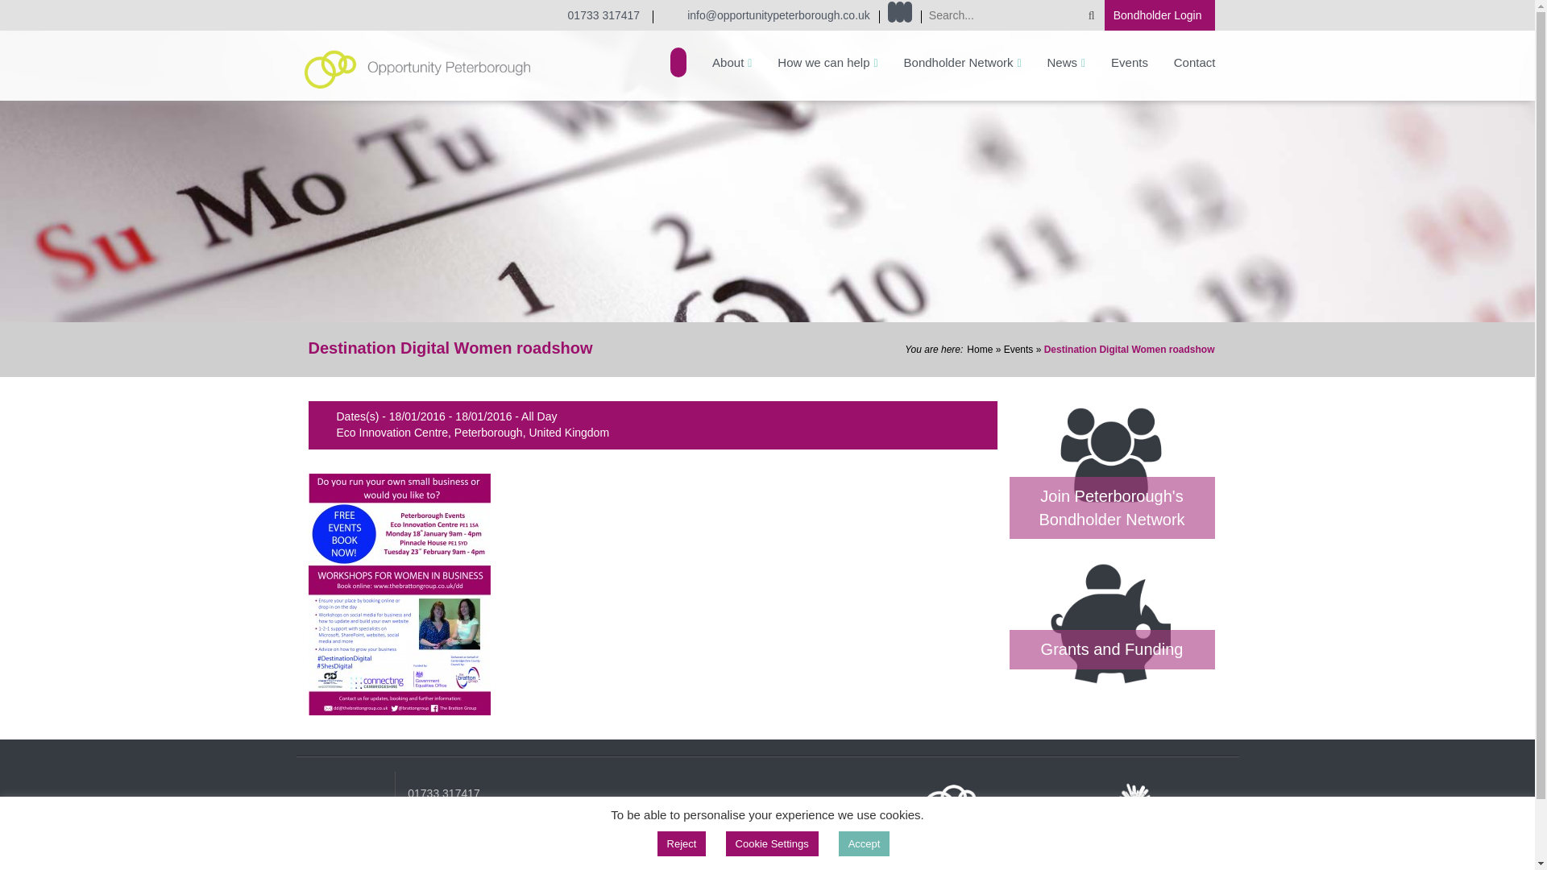 The width and height of the screenshot is (1547, 870). I want to click on Opportunity Peterborough, so click(417, 68).